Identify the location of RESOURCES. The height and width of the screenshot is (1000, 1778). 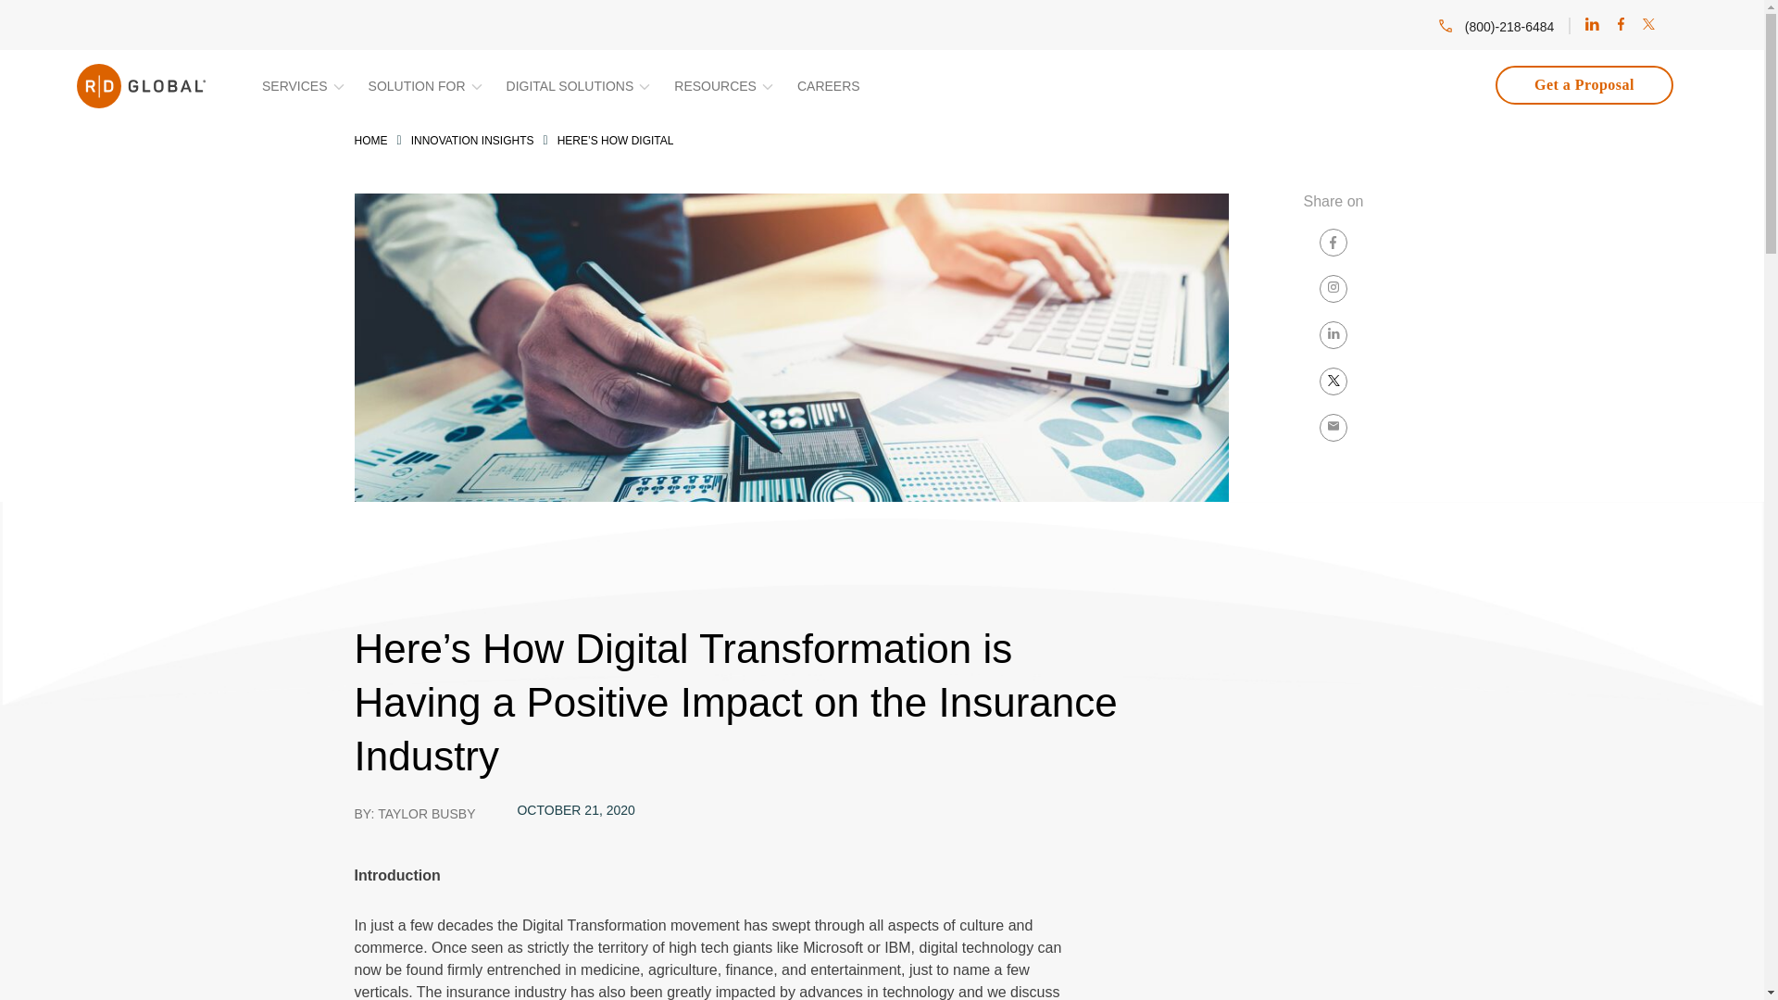
(724, 86).